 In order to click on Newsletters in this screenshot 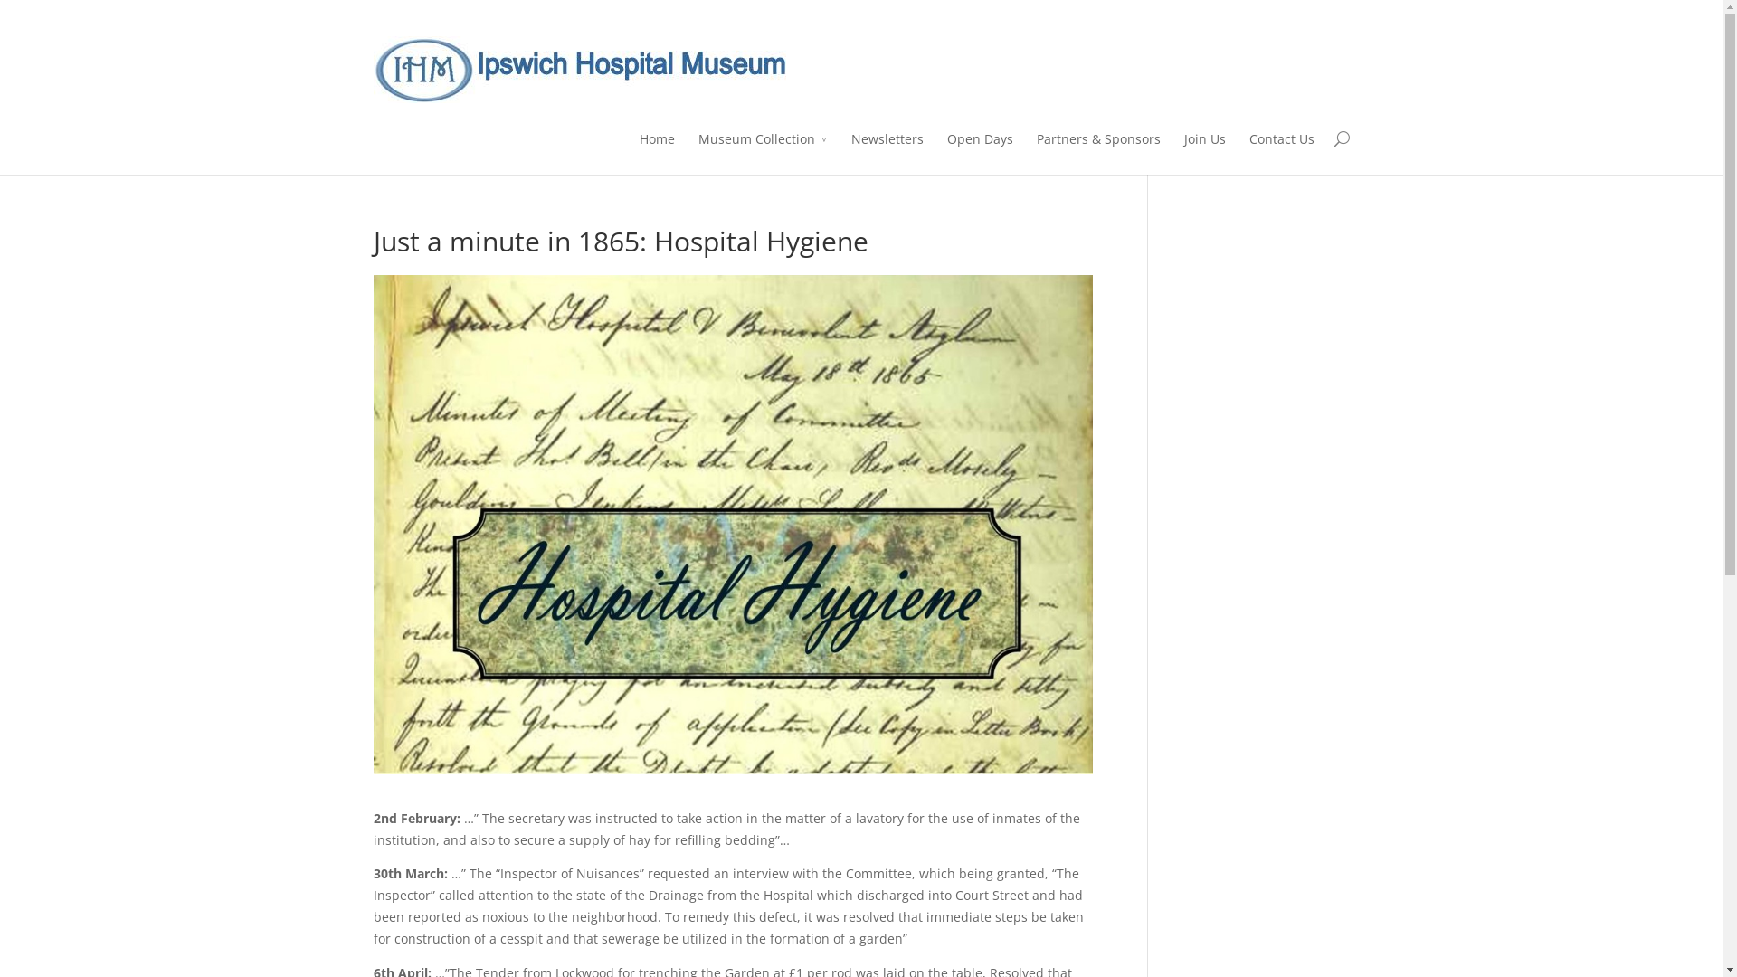, I will do `click(887, 152)`.